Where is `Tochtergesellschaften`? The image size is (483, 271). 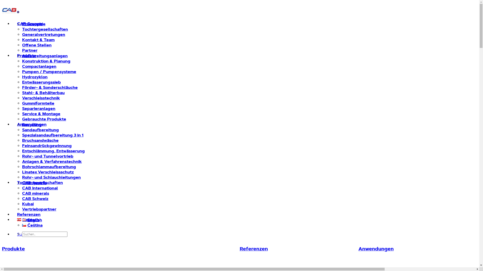
Tochtergesellschaften is located at coordinates (40, 183).